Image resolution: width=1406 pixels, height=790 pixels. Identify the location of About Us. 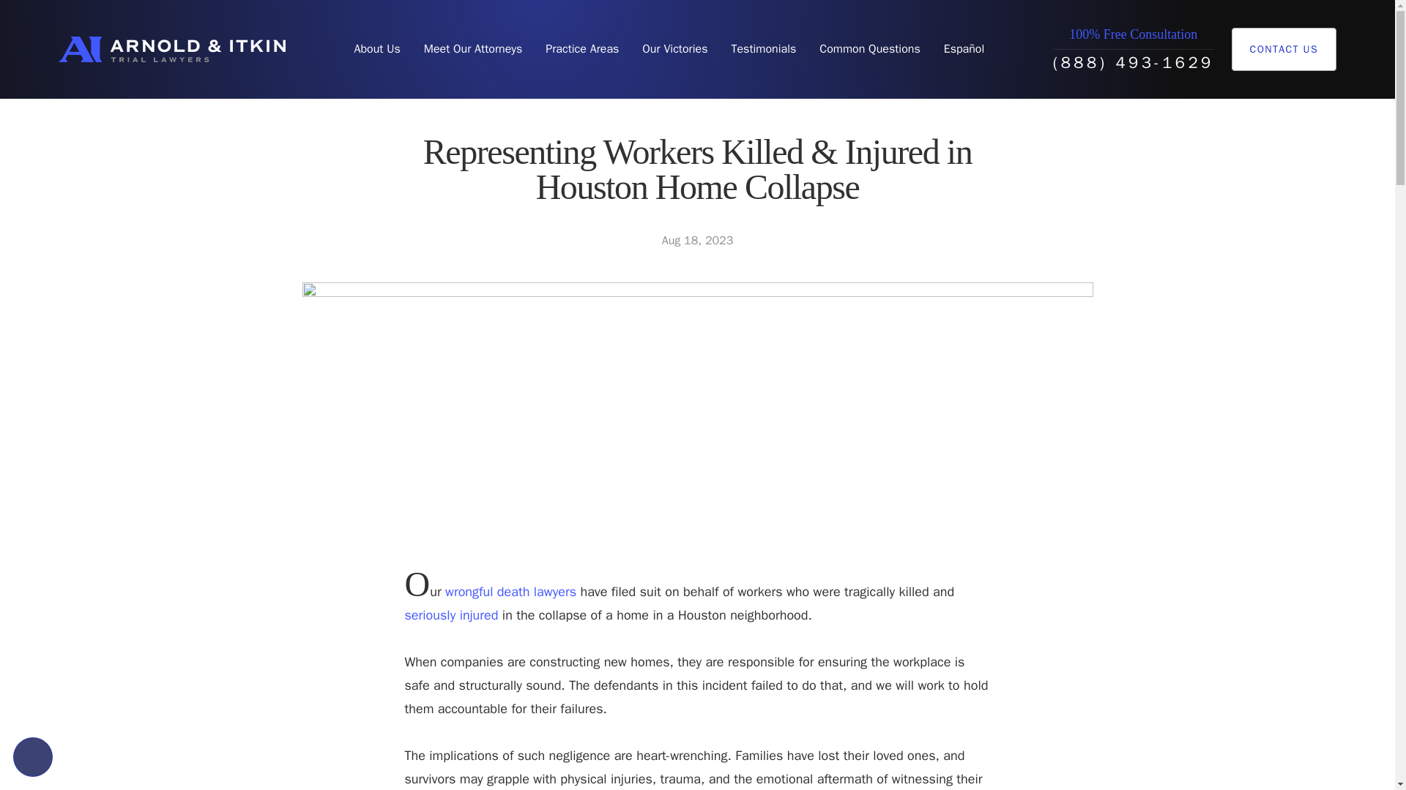
(376, 49).